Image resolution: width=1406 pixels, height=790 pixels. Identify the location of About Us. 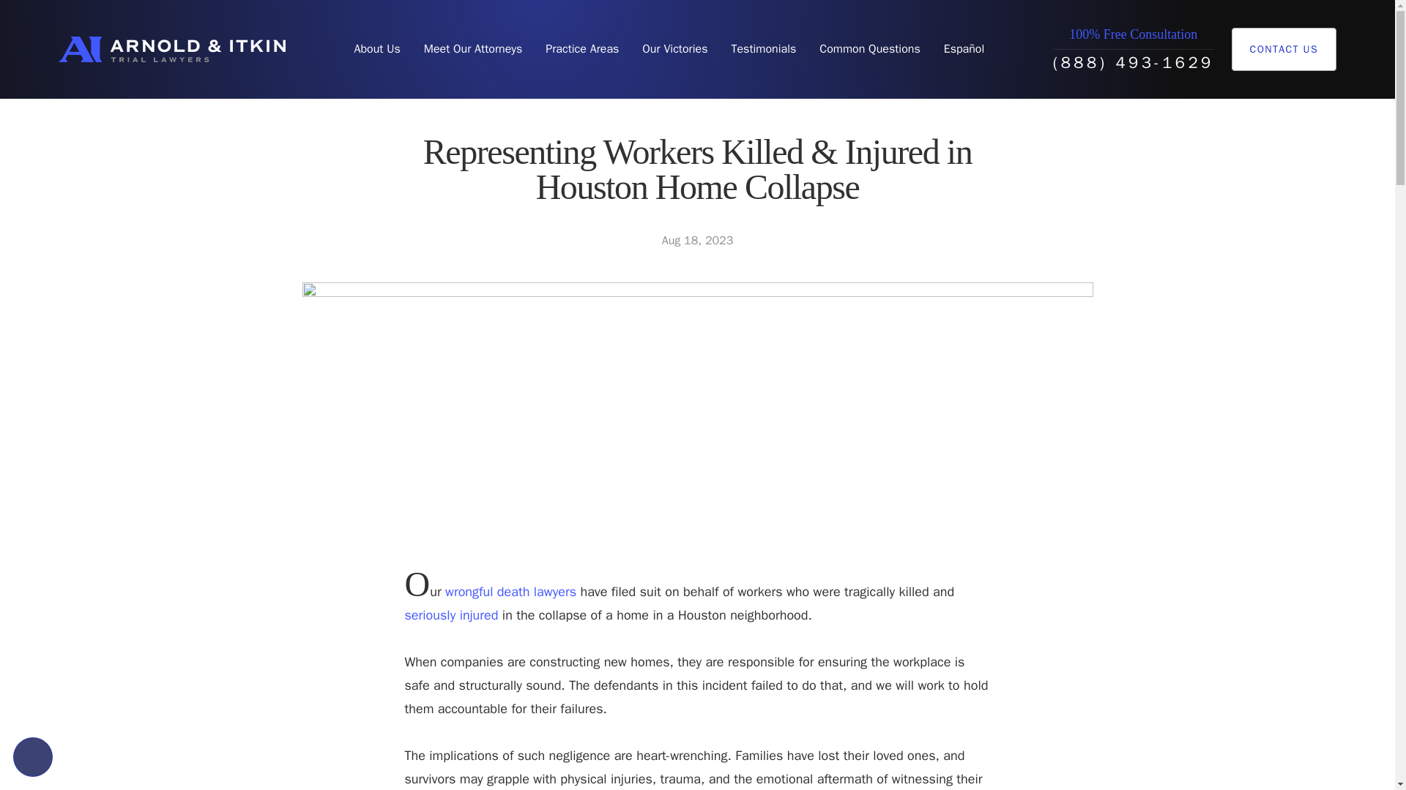
(376, 49).